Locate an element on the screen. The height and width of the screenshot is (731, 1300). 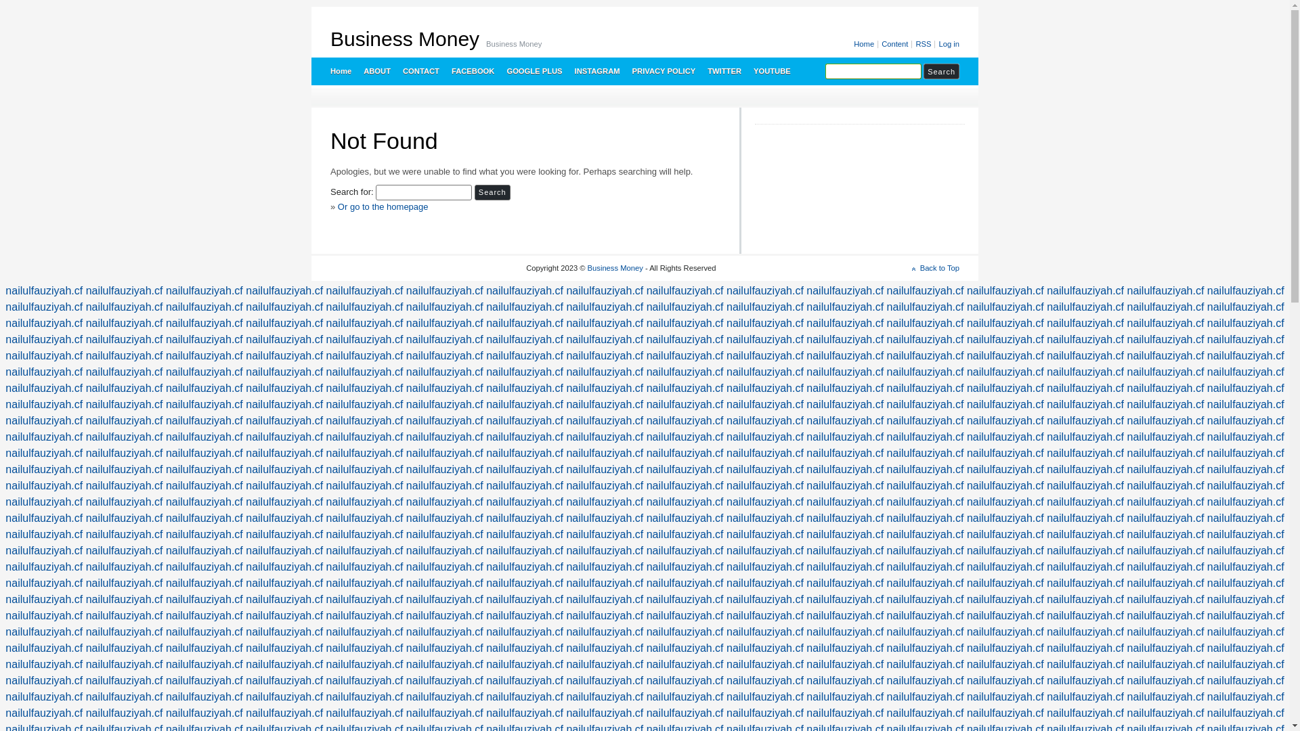
nailulfauziyah.cf is located at coordinates (926, 324).